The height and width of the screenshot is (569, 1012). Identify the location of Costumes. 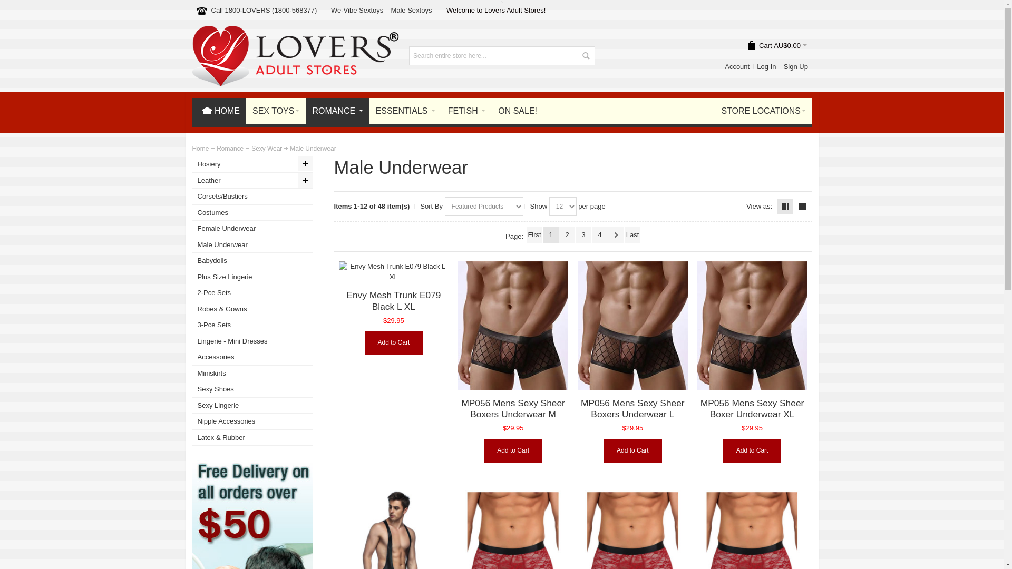
(252, 213).